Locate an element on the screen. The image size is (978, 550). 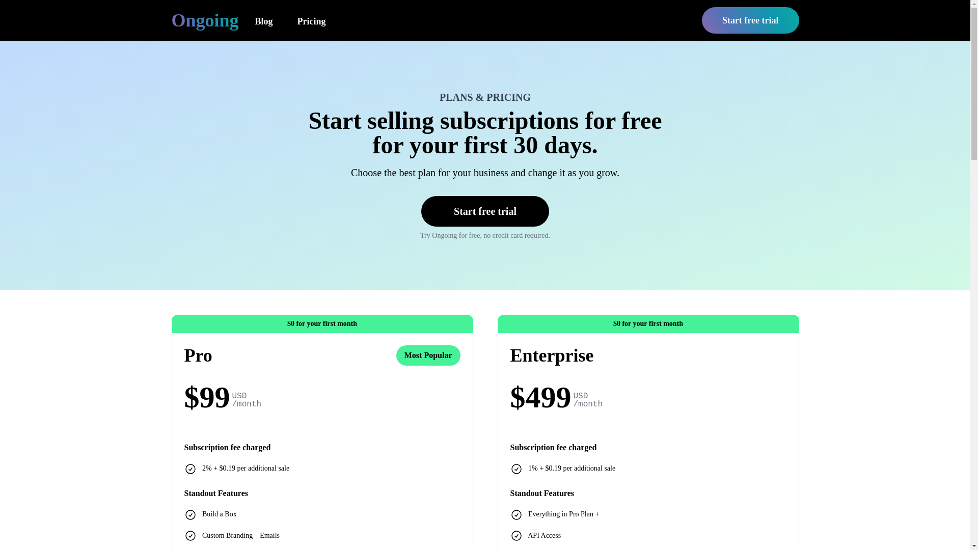
Ongoing is located at coordinates (205, 20).